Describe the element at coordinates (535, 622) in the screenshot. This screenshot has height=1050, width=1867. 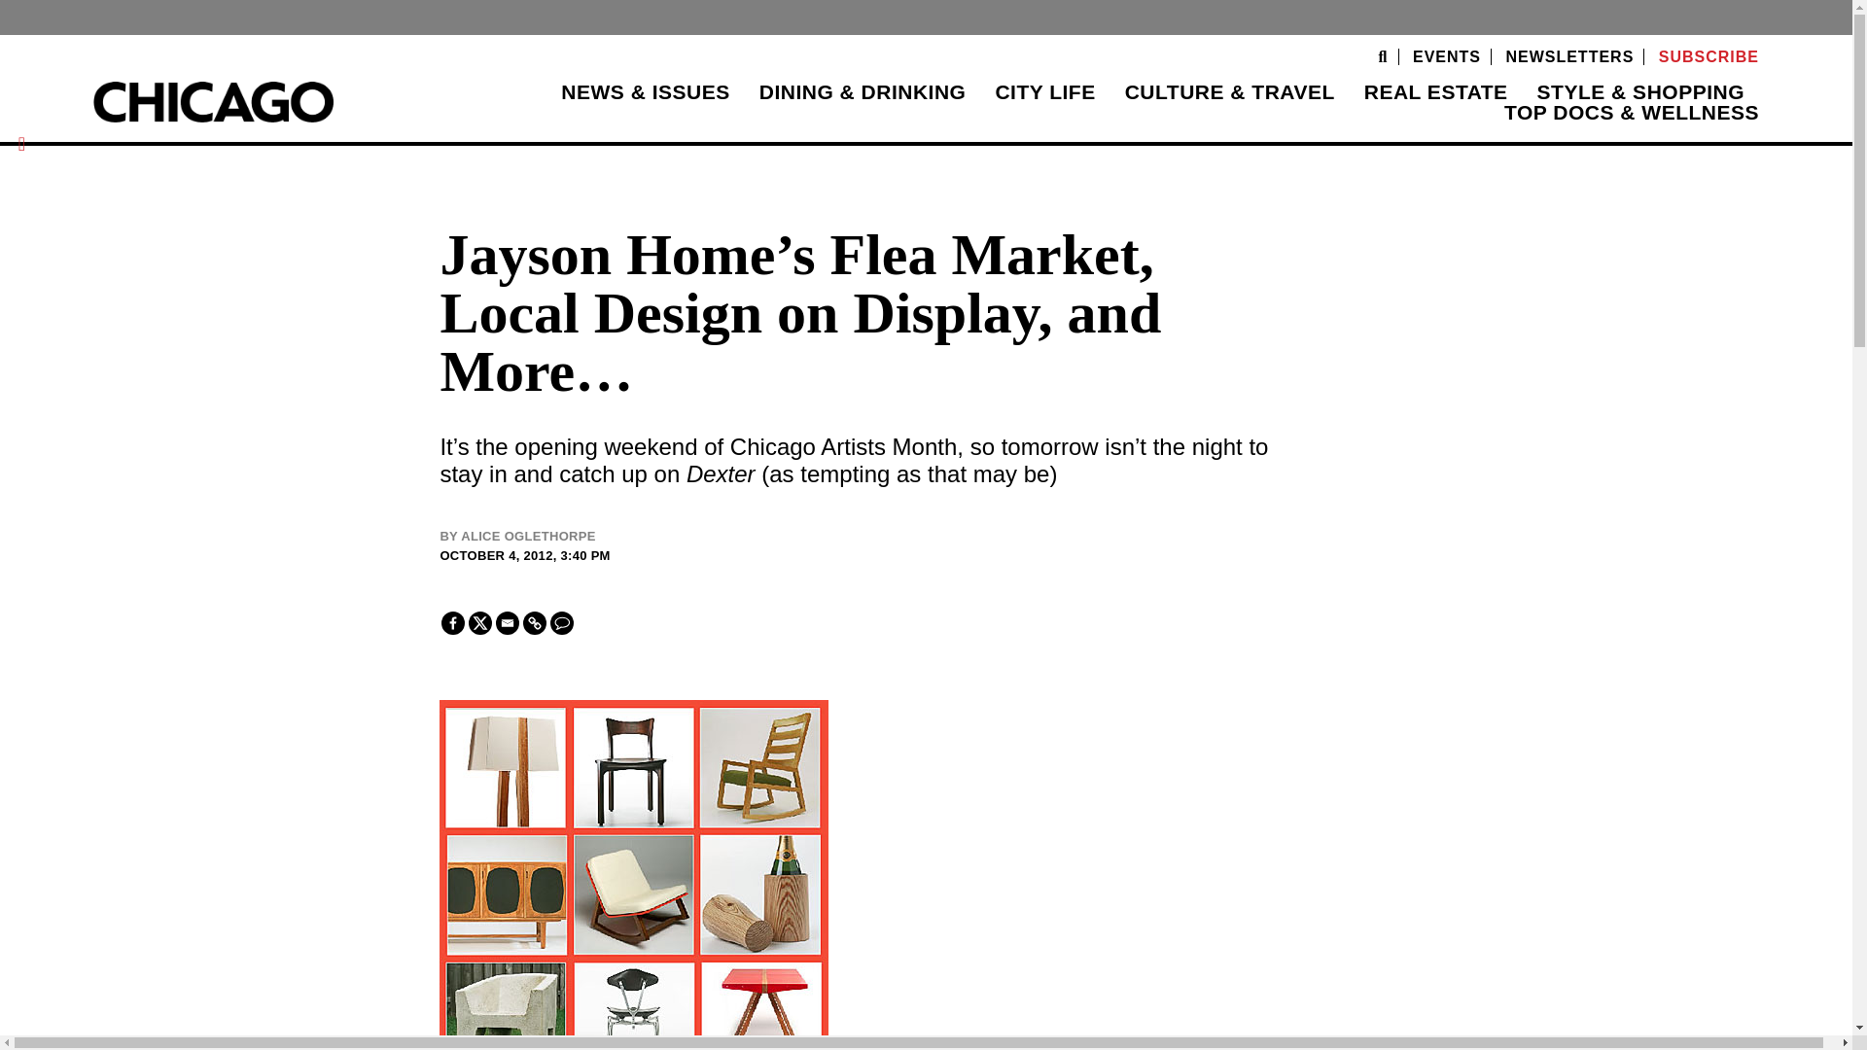
I see `Copy Link` at that location.